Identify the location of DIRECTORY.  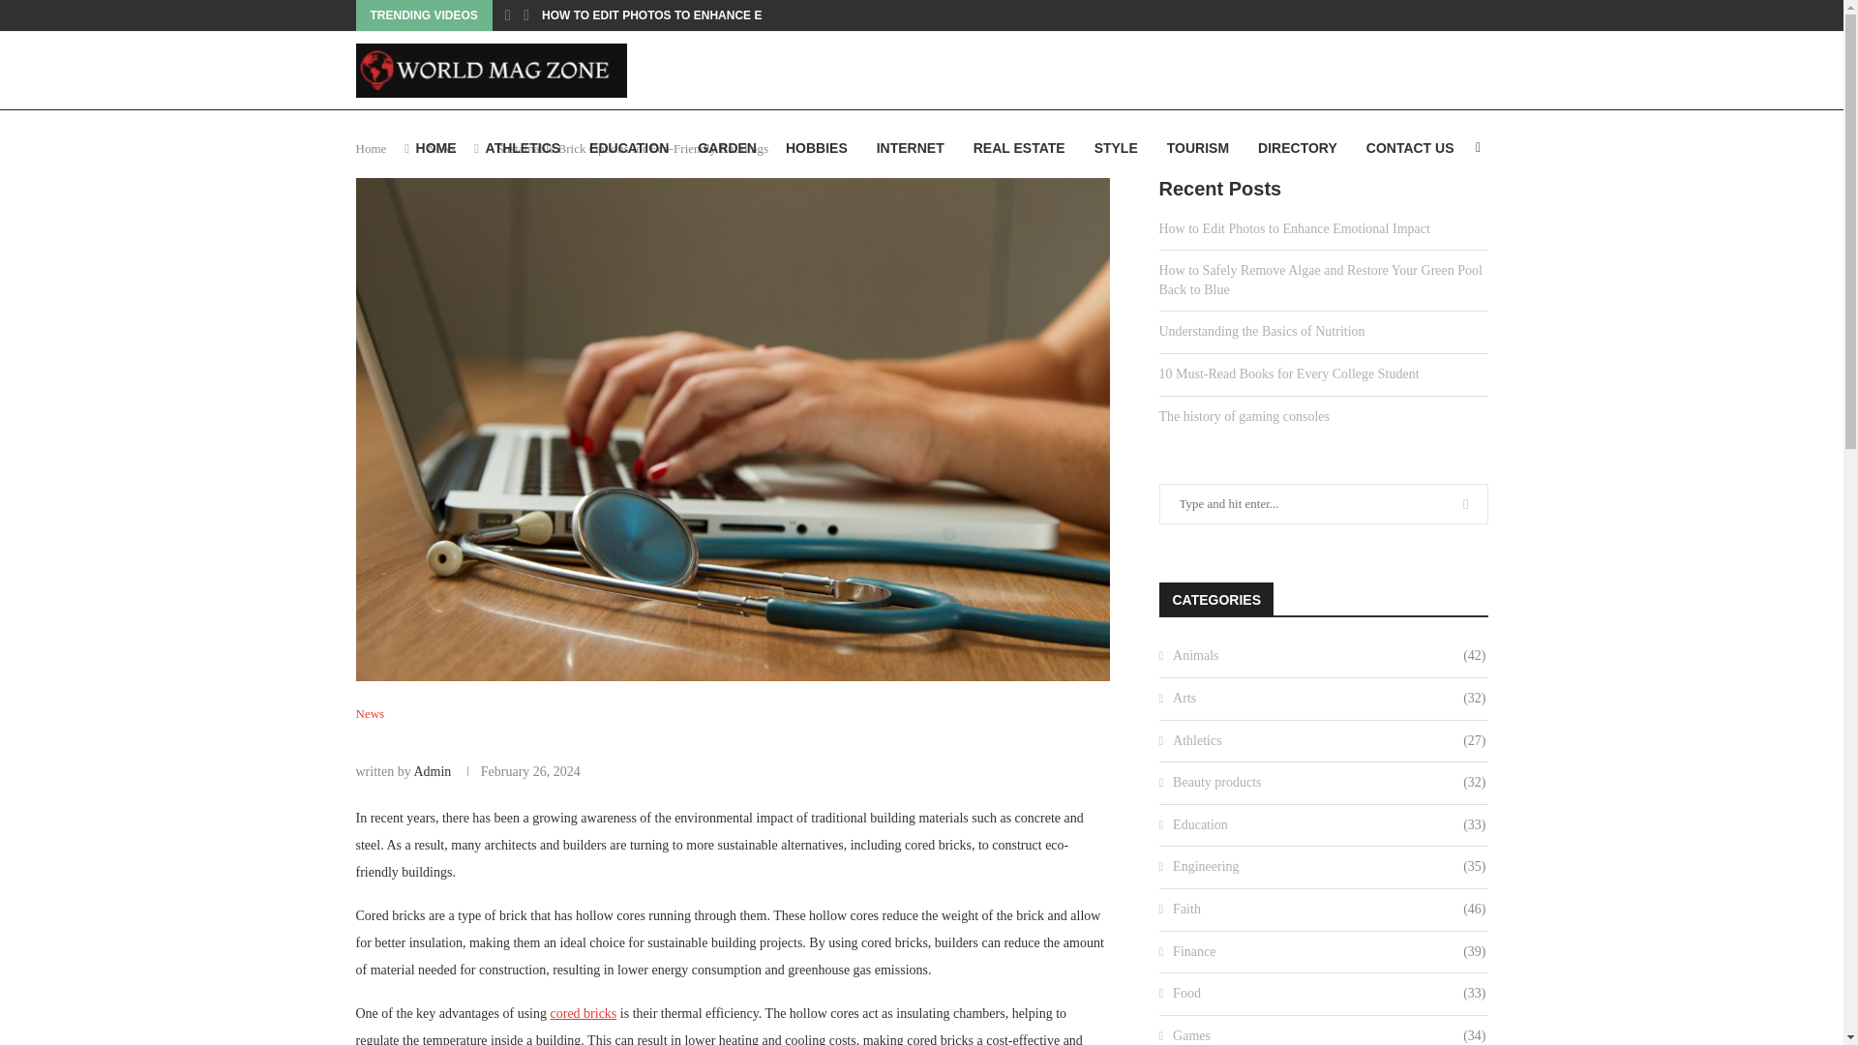
(1297, 148).